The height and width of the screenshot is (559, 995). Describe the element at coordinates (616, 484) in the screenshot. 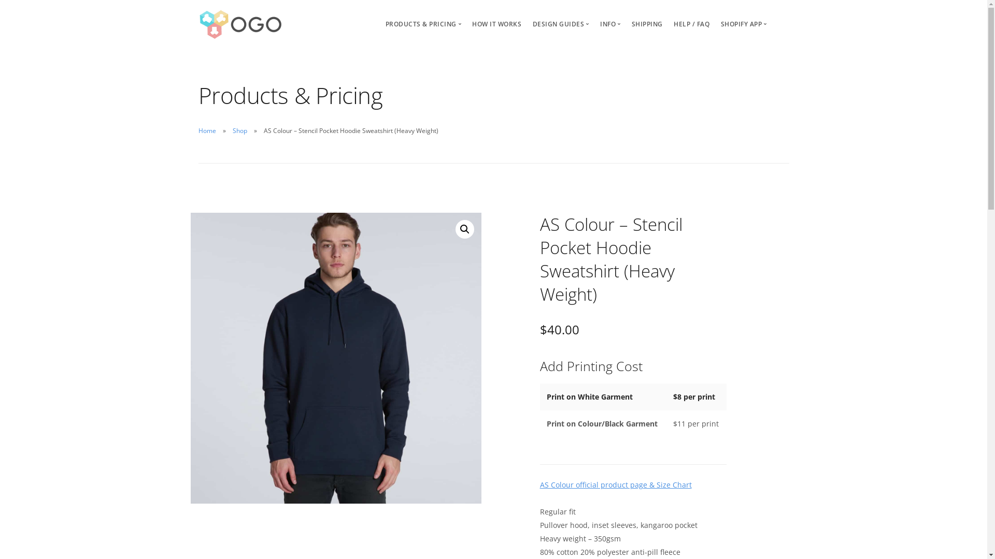

I see `AS Colour official product page & Size Chart` at that location.